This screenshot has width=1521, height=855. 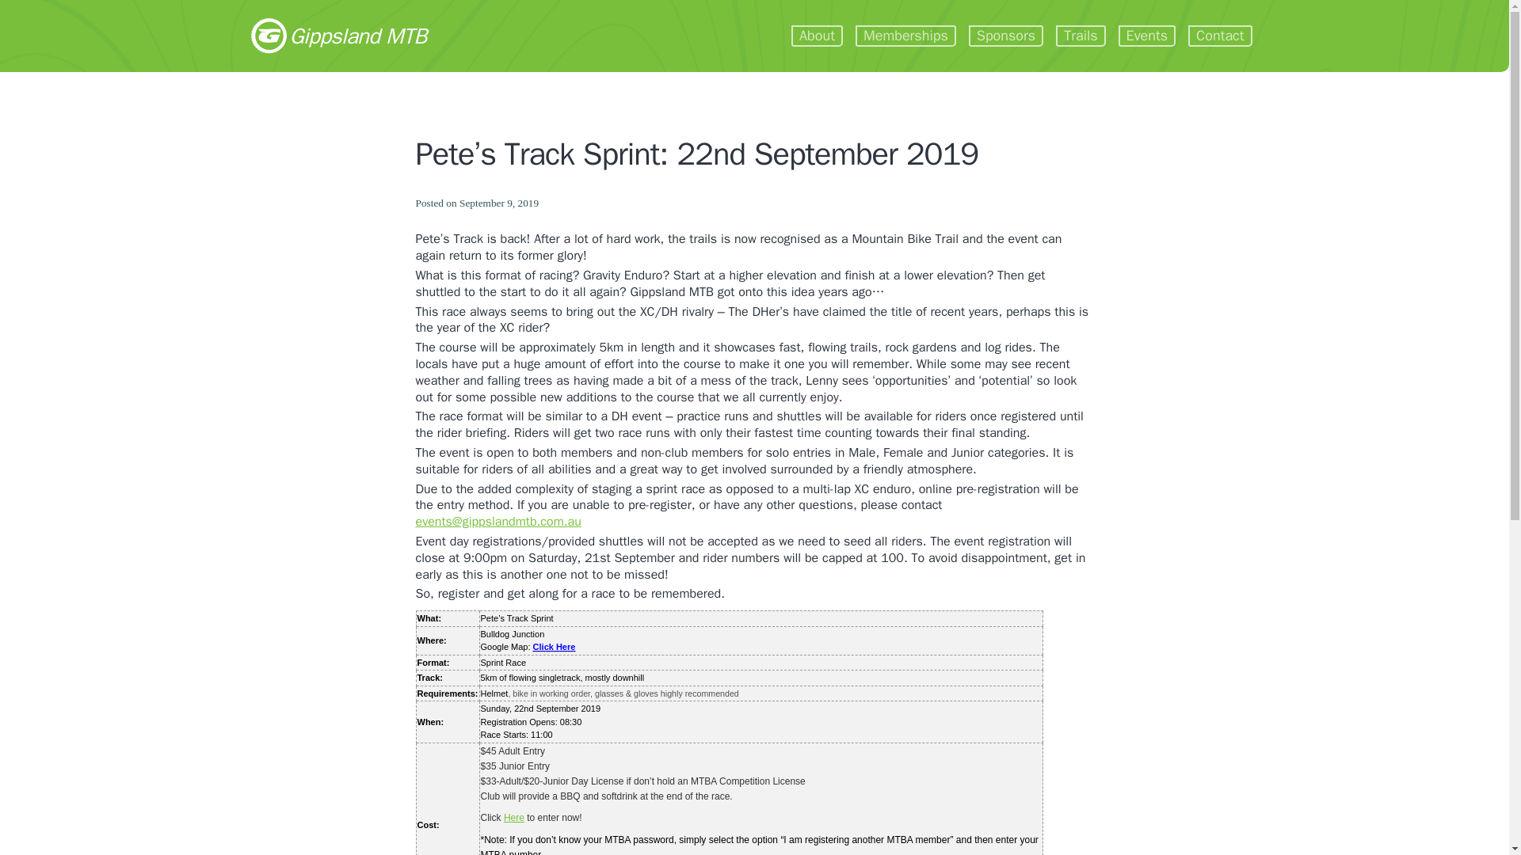 I want to click on Trails, so click(x=1081, y=36).